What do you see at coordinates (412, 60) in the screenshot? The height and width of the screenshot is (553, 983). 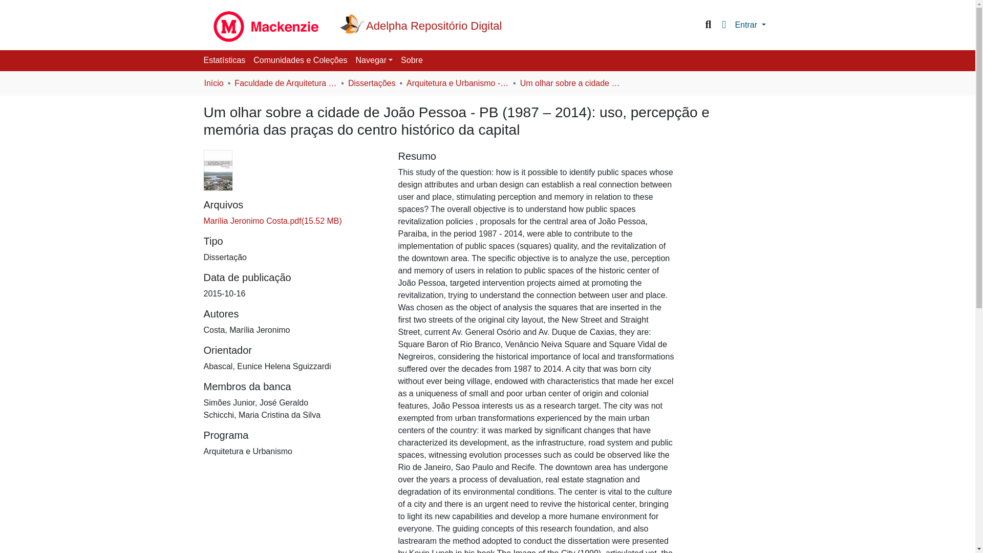 I see `Sobre` at bounding box center [412, 60].